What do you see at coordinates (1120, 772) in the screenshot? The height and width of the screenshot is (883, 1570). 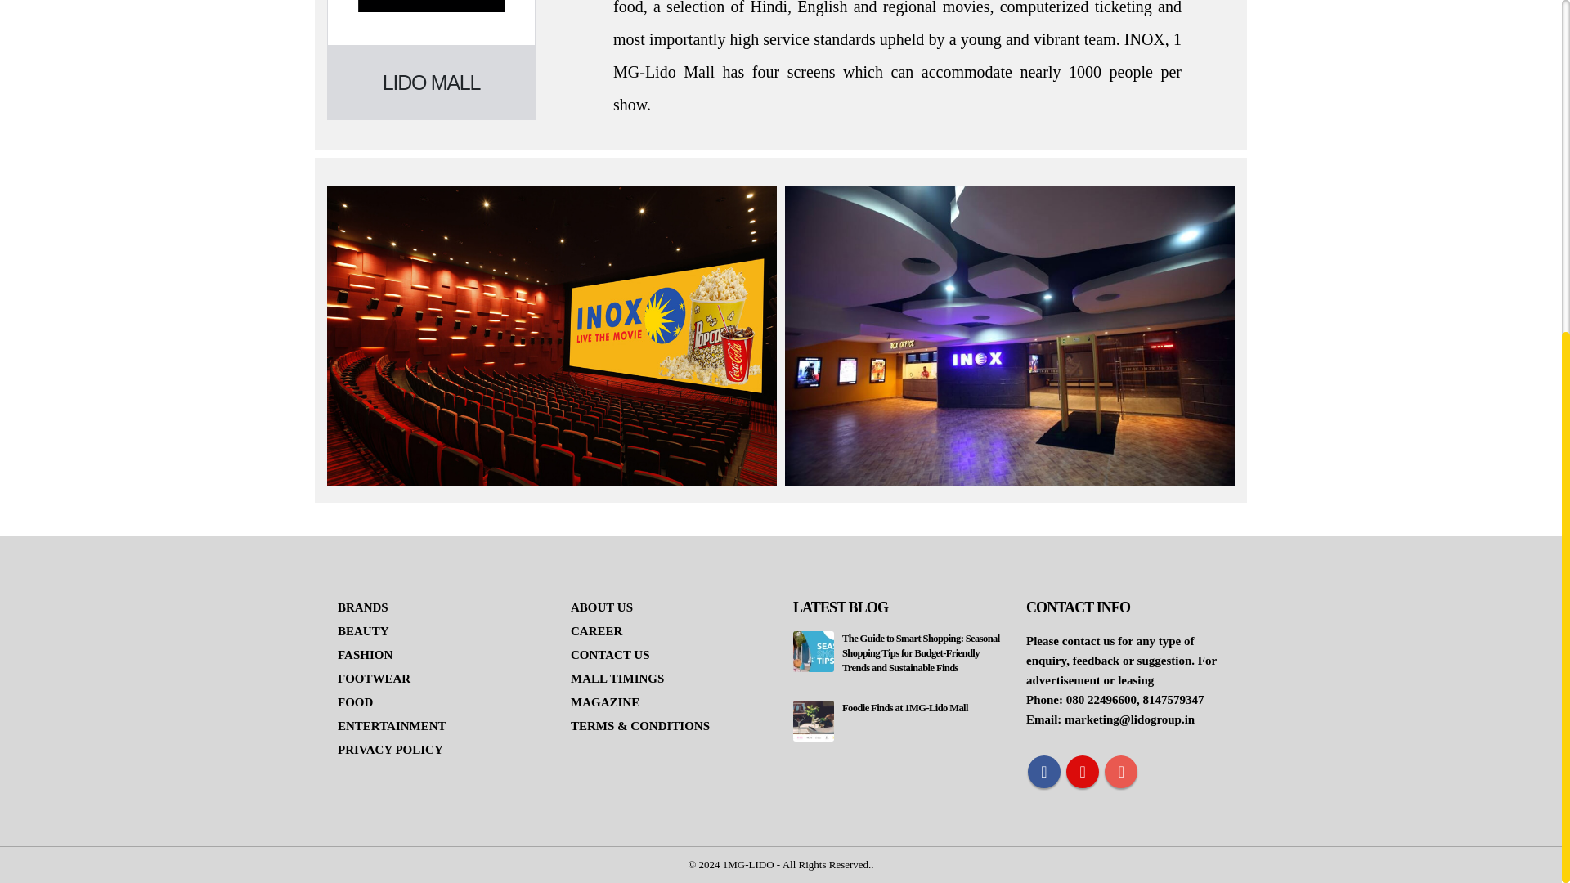 I see `Instagram` at bounding box center [1120, 772].